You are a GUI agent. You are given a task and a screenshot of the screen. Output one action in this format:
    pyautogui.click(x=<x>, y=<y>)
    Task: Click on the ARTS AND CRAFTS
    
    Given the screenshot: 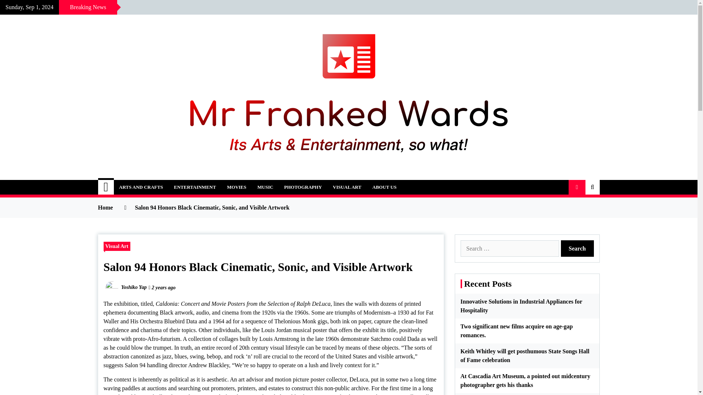 What is the action you would take?
    pyautogui.click(x=141, y=187)
    